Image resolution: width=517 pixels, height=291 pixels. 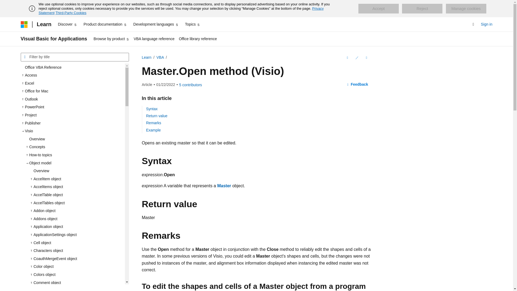 I want to click on Browse by product, so click(x=111, y=39).